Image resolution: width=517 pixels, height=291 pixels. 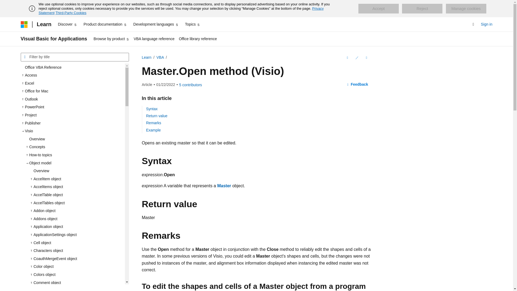 I want to click on Browse by product, so click(x=111, y=39).